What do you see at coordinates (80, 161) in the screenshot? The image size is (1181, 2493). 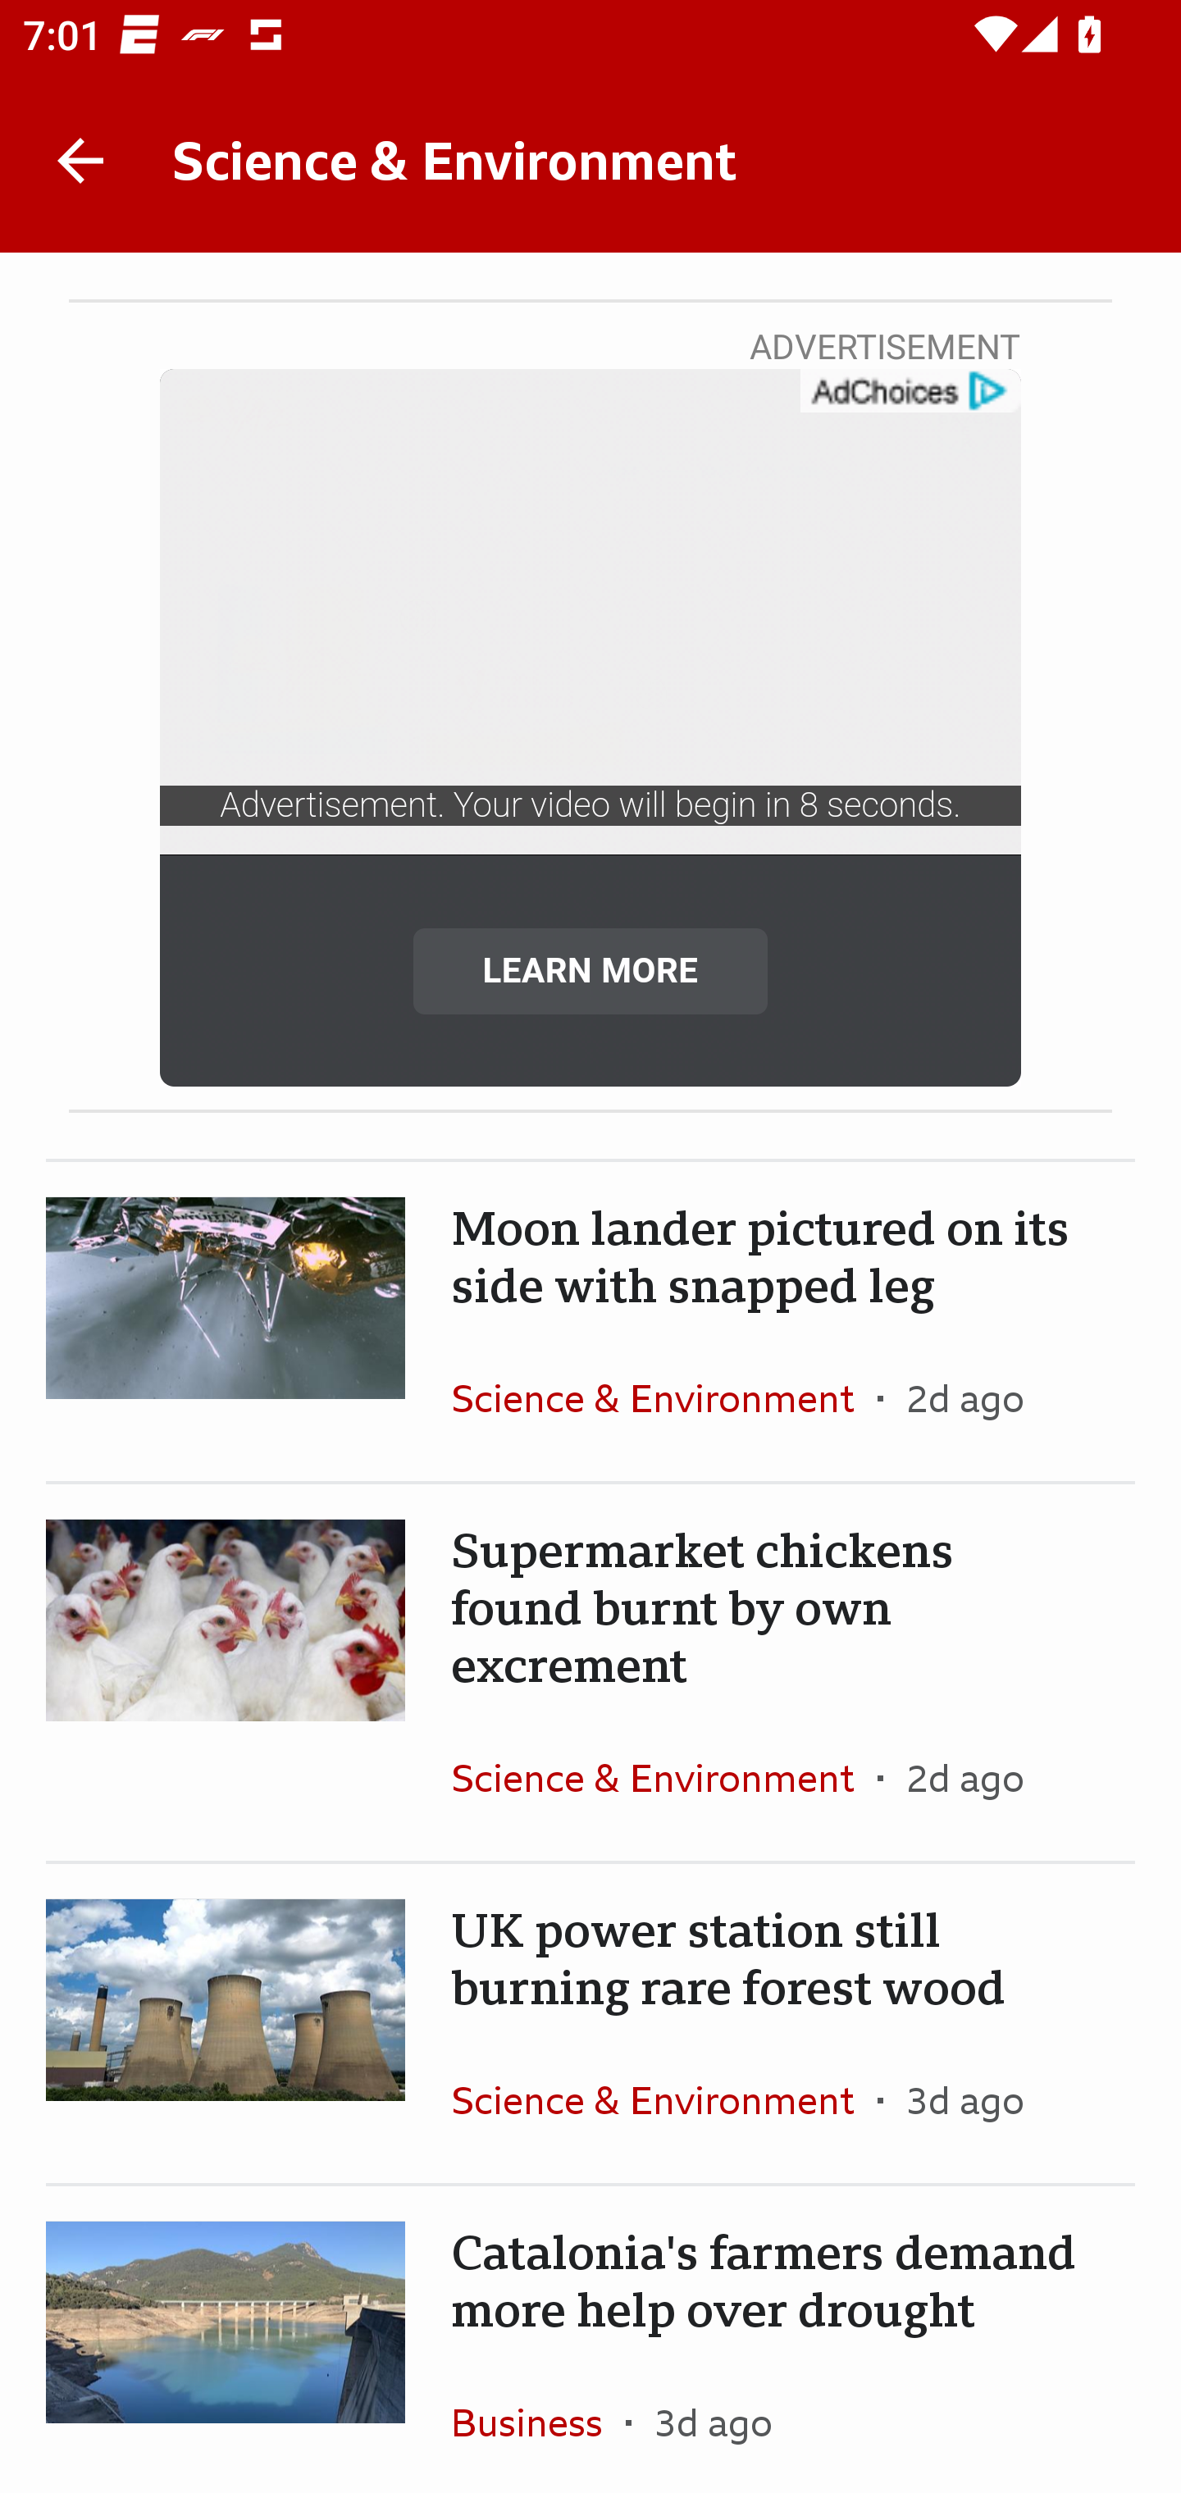 I see `Back` at bounding box center [80, 161].